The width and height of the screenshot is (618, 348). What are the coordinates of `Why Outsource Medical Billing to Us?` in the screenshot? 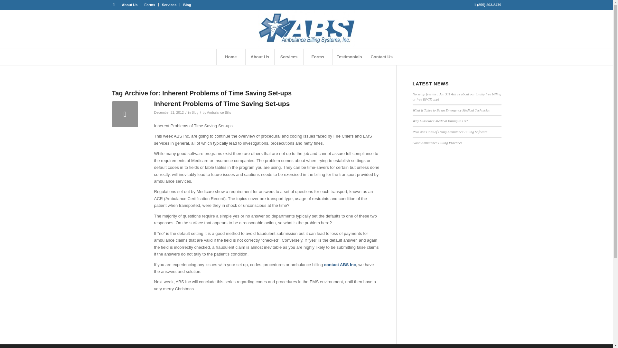 It's located at (440, 121).